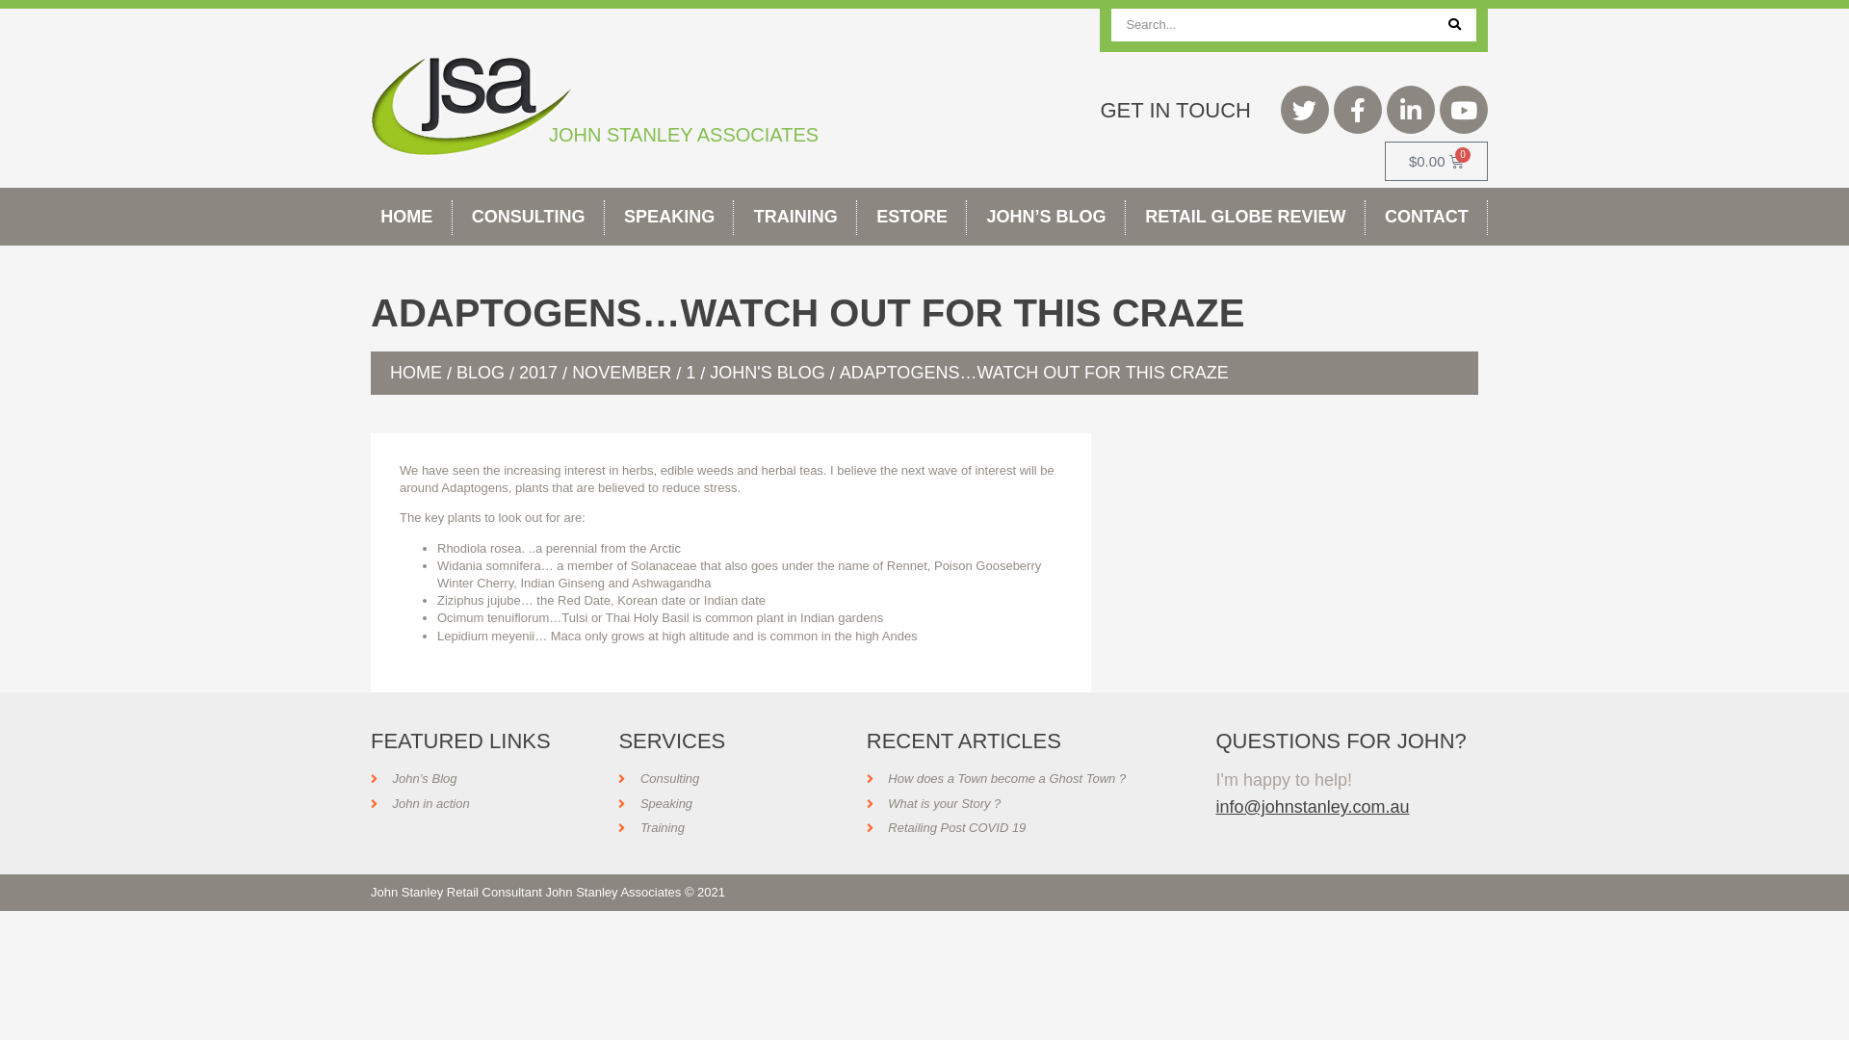 This screenshot has width=1849, height=1040. What do you see at coordinates (622, 373) in the screenshot?
I see `NOVEMBER` at bounding box center [622, 373].